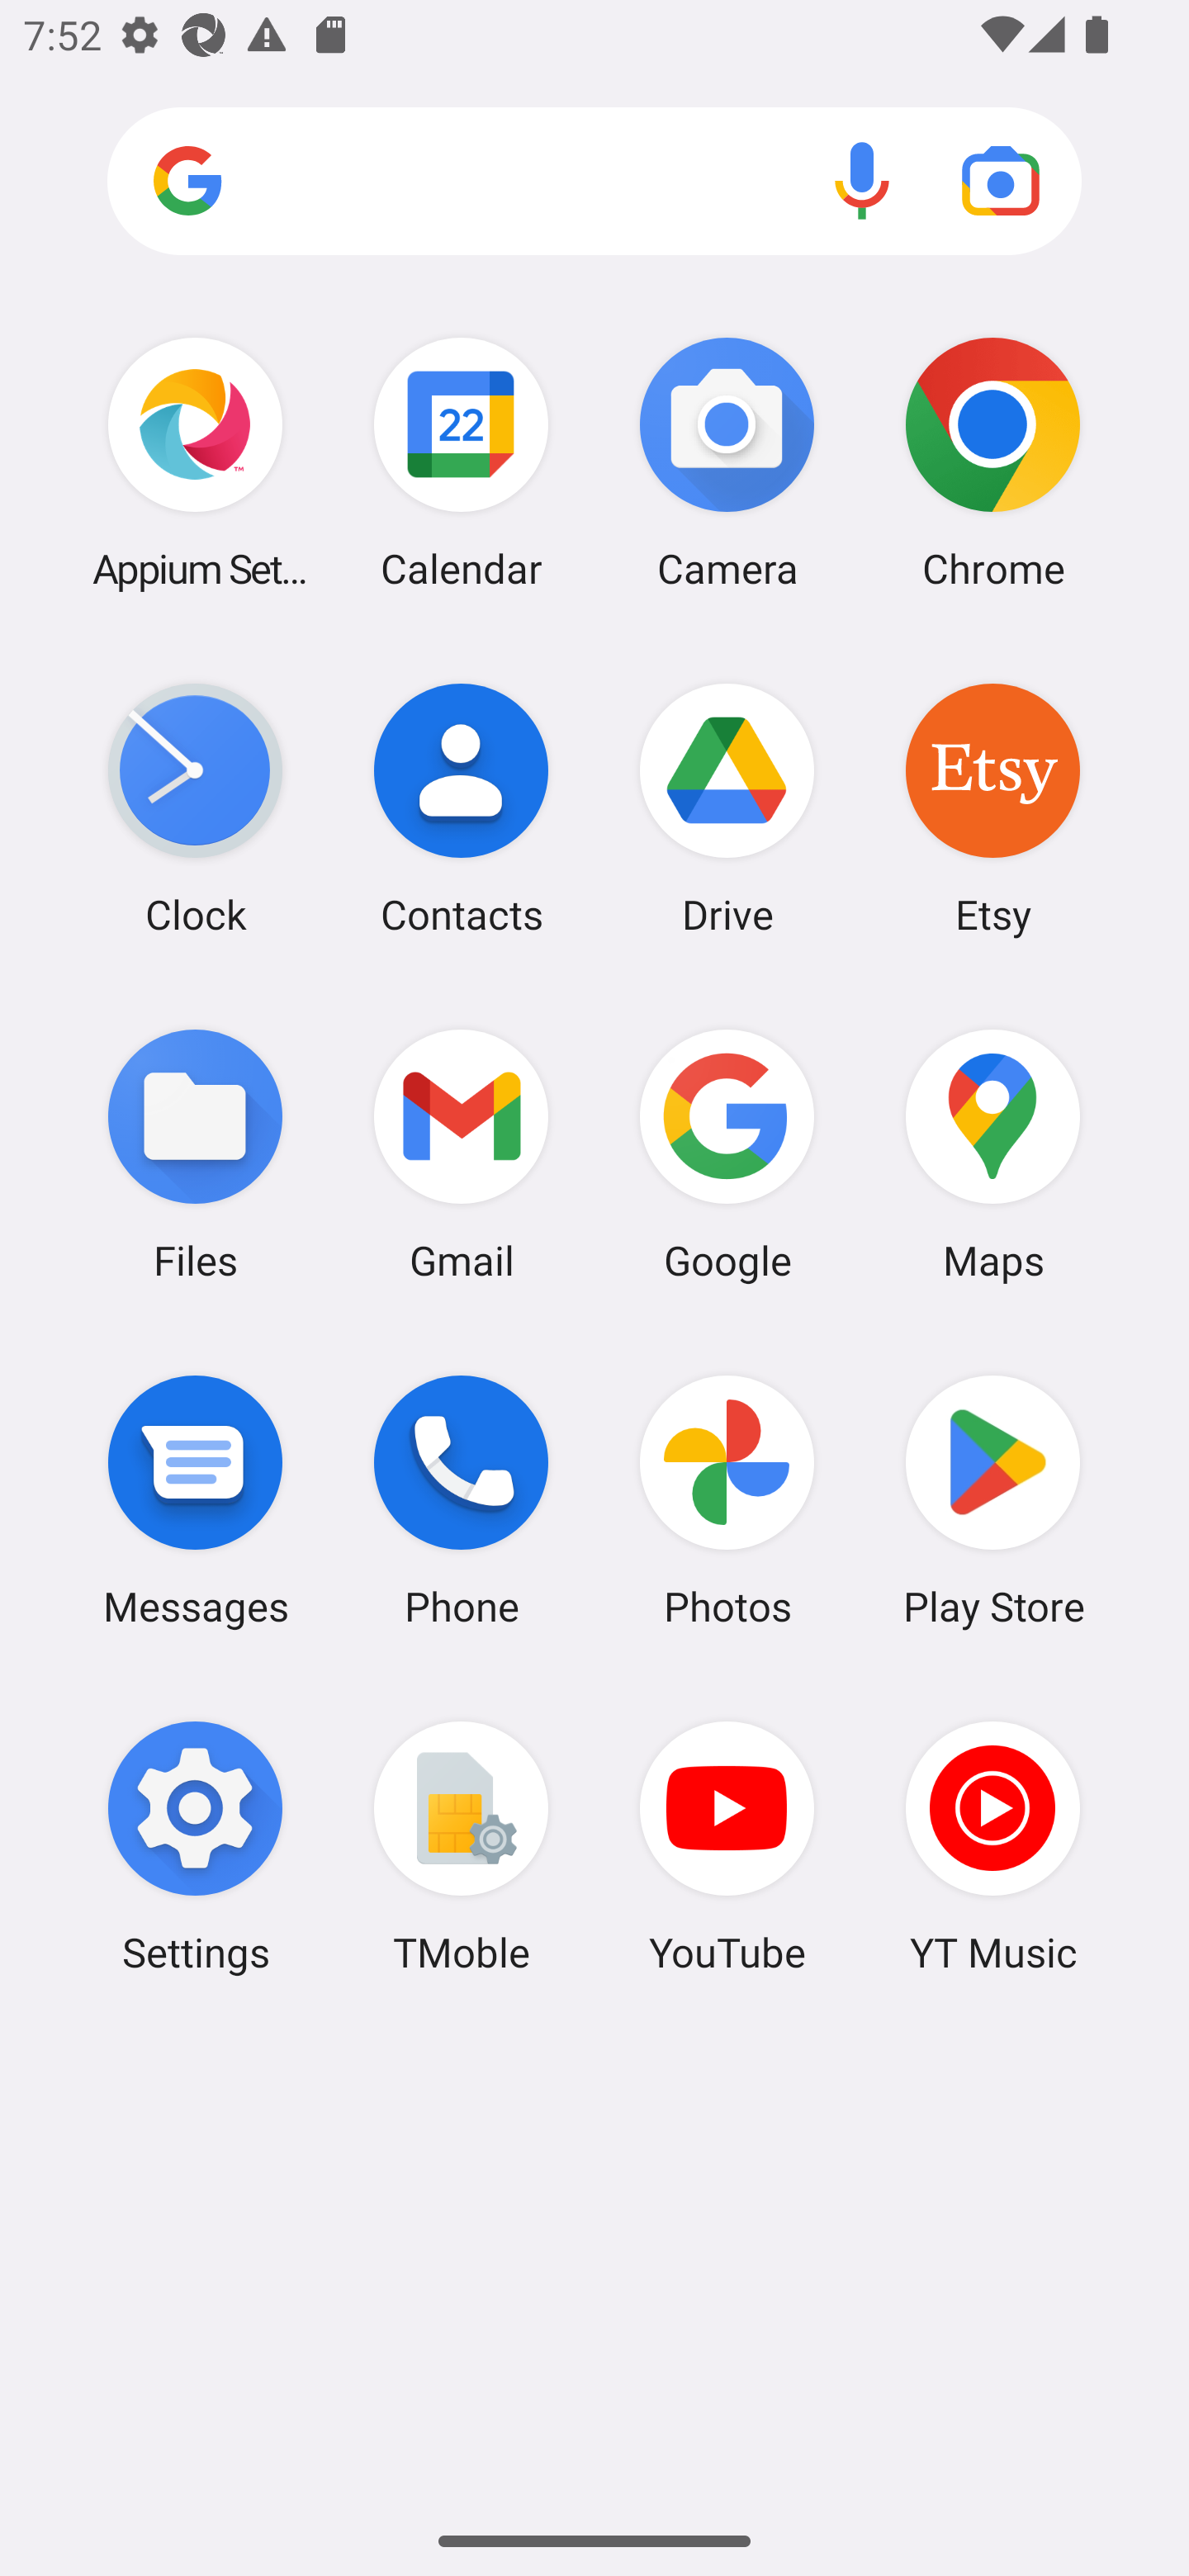 The width and height of the screenshot is (1189, 2576). I want to click on Google, so click(727, 1153).